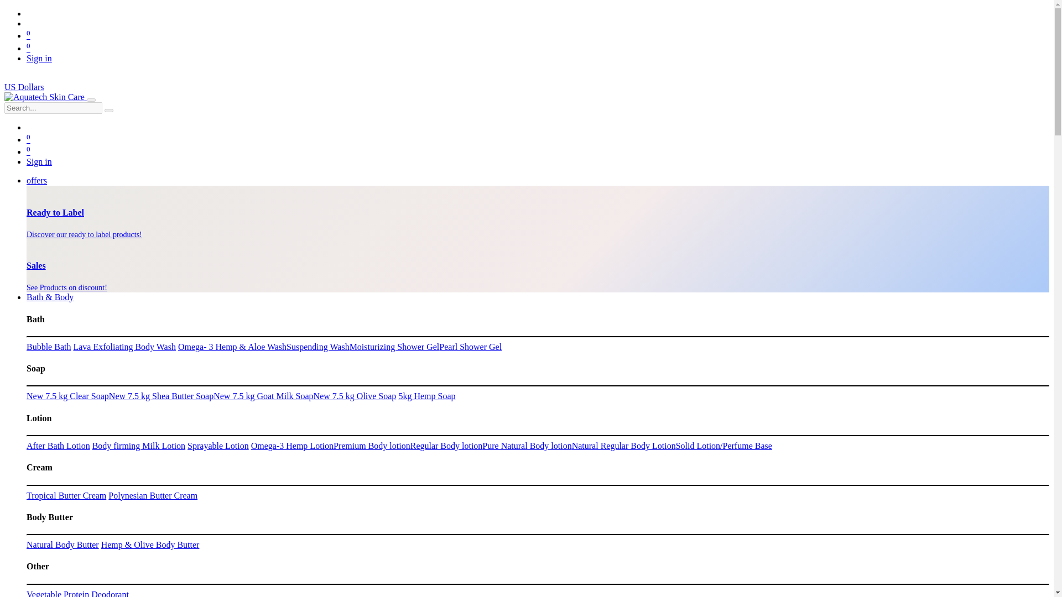  Describe the element at coordinates (44, 97) in the screenshot. I see `Aquatech Skin Care` at that location.